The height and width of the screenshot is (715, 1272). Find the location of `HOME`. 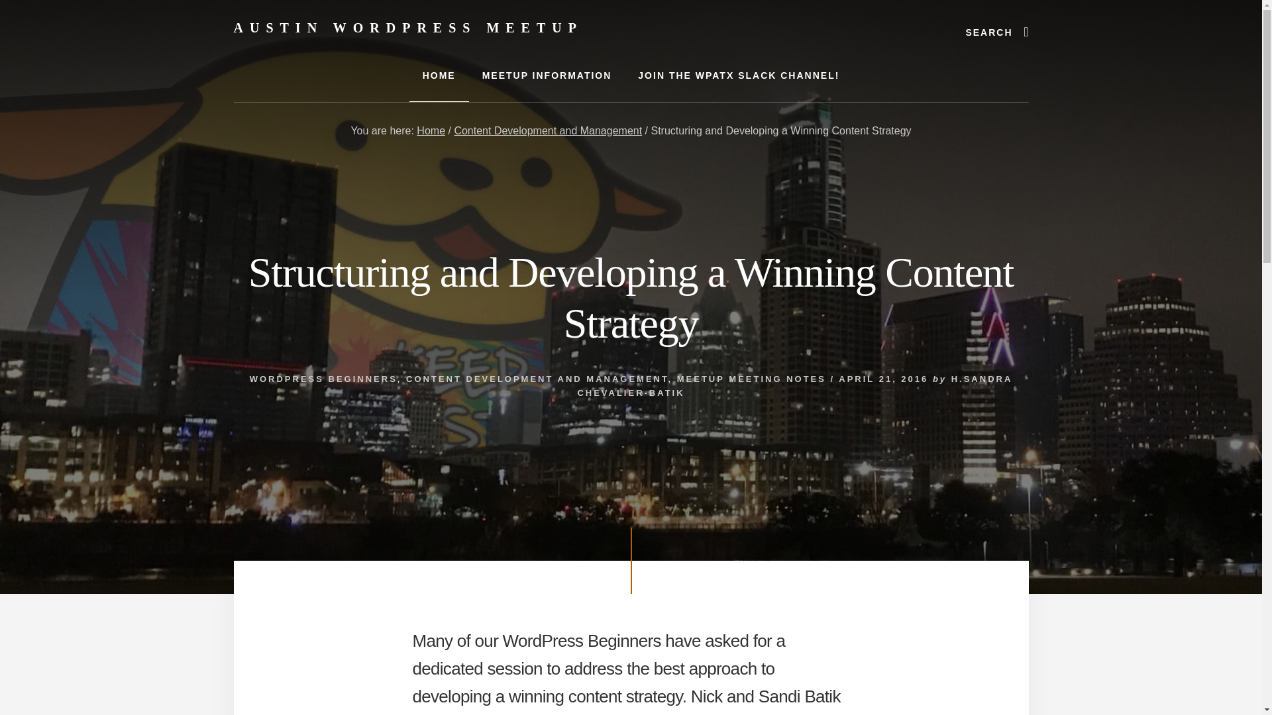

HOME is located at coordinates (439, 75).